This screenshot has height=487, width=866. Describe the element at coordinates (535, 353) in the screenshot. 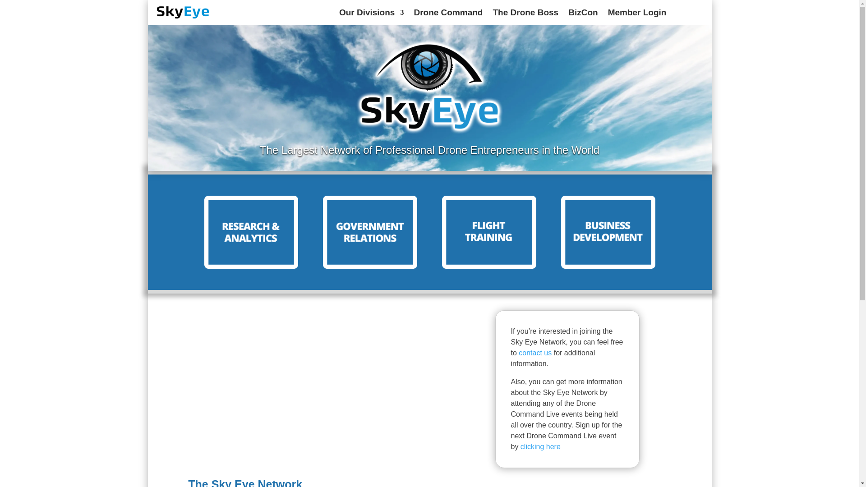

I see `Contact` at that location.